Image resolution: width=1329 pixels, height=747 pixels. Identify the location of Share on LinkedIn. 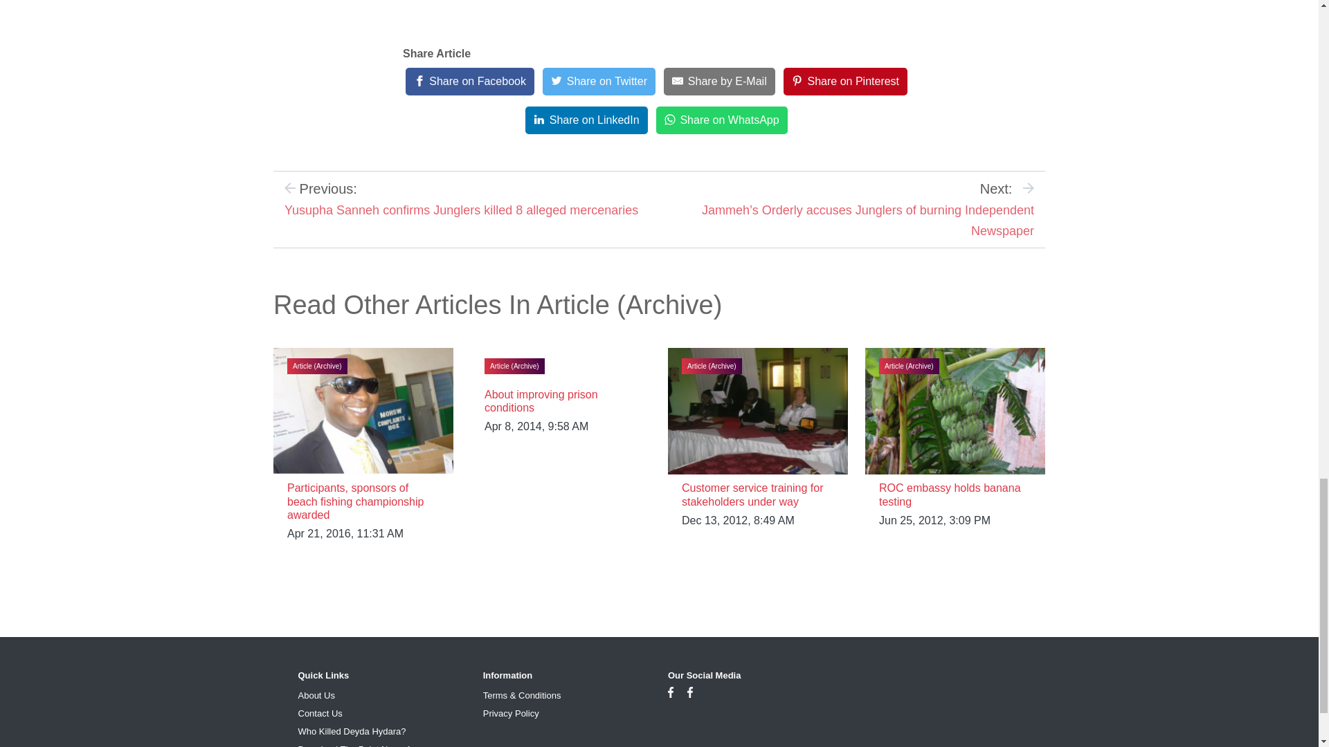
(586, 120).